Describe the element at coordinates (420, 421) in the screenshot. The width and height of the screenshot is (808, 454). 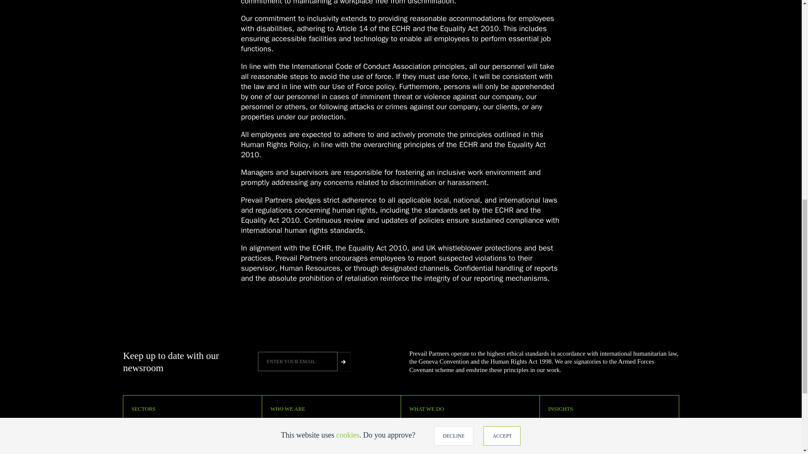
I see `SERVICES` at that location.